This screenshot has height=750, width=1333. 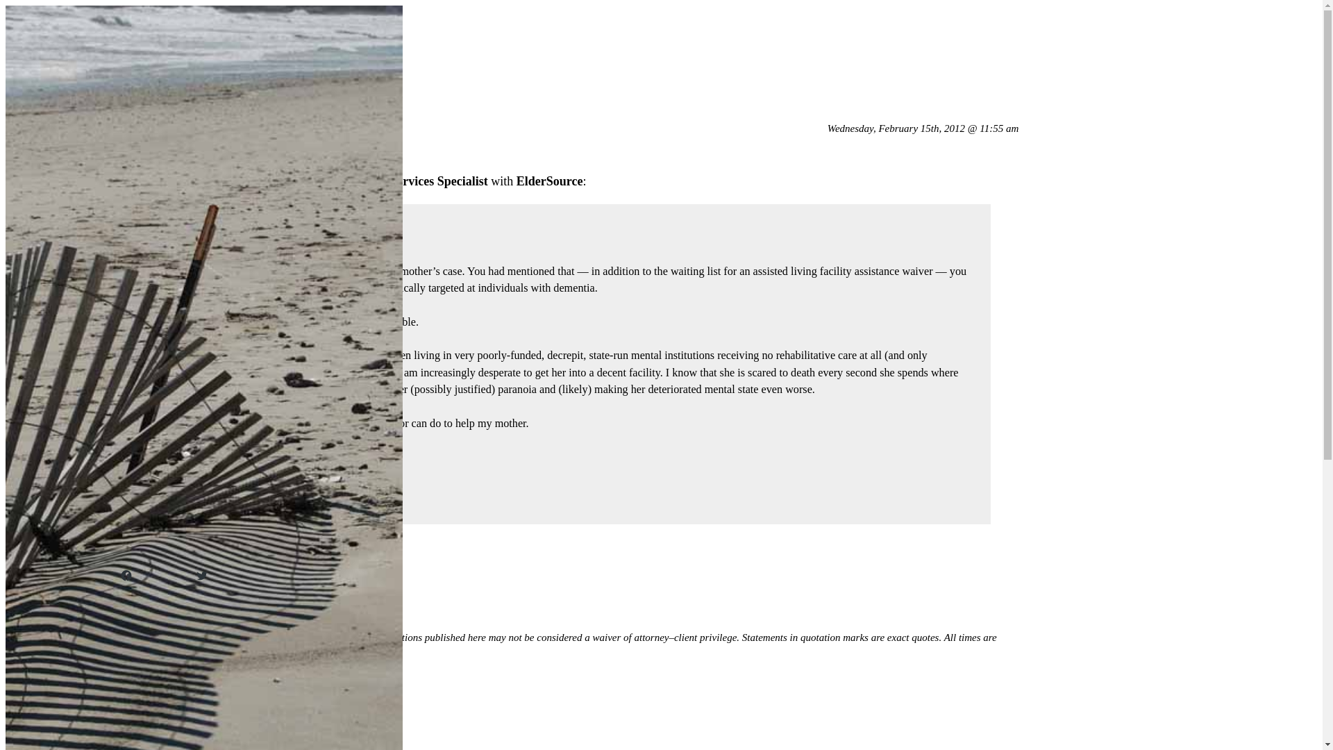 I want to click on next post, so click(x=143, y=101).